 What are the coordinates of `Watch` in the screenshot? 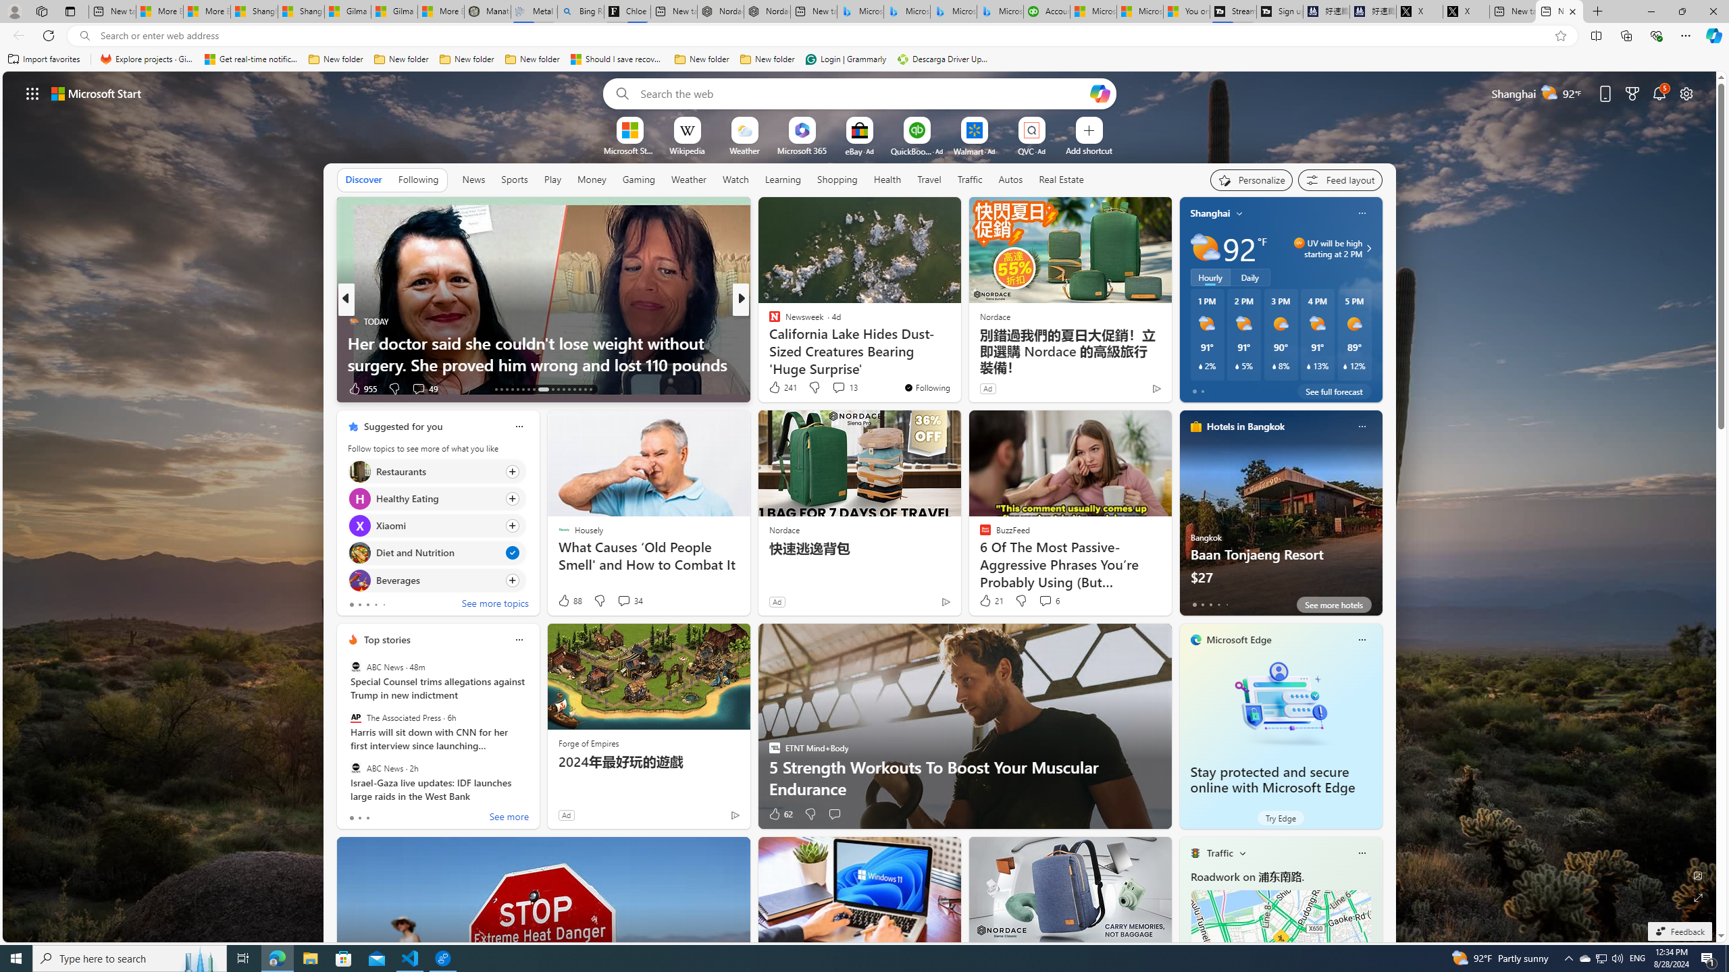 It's located at (736, 180).